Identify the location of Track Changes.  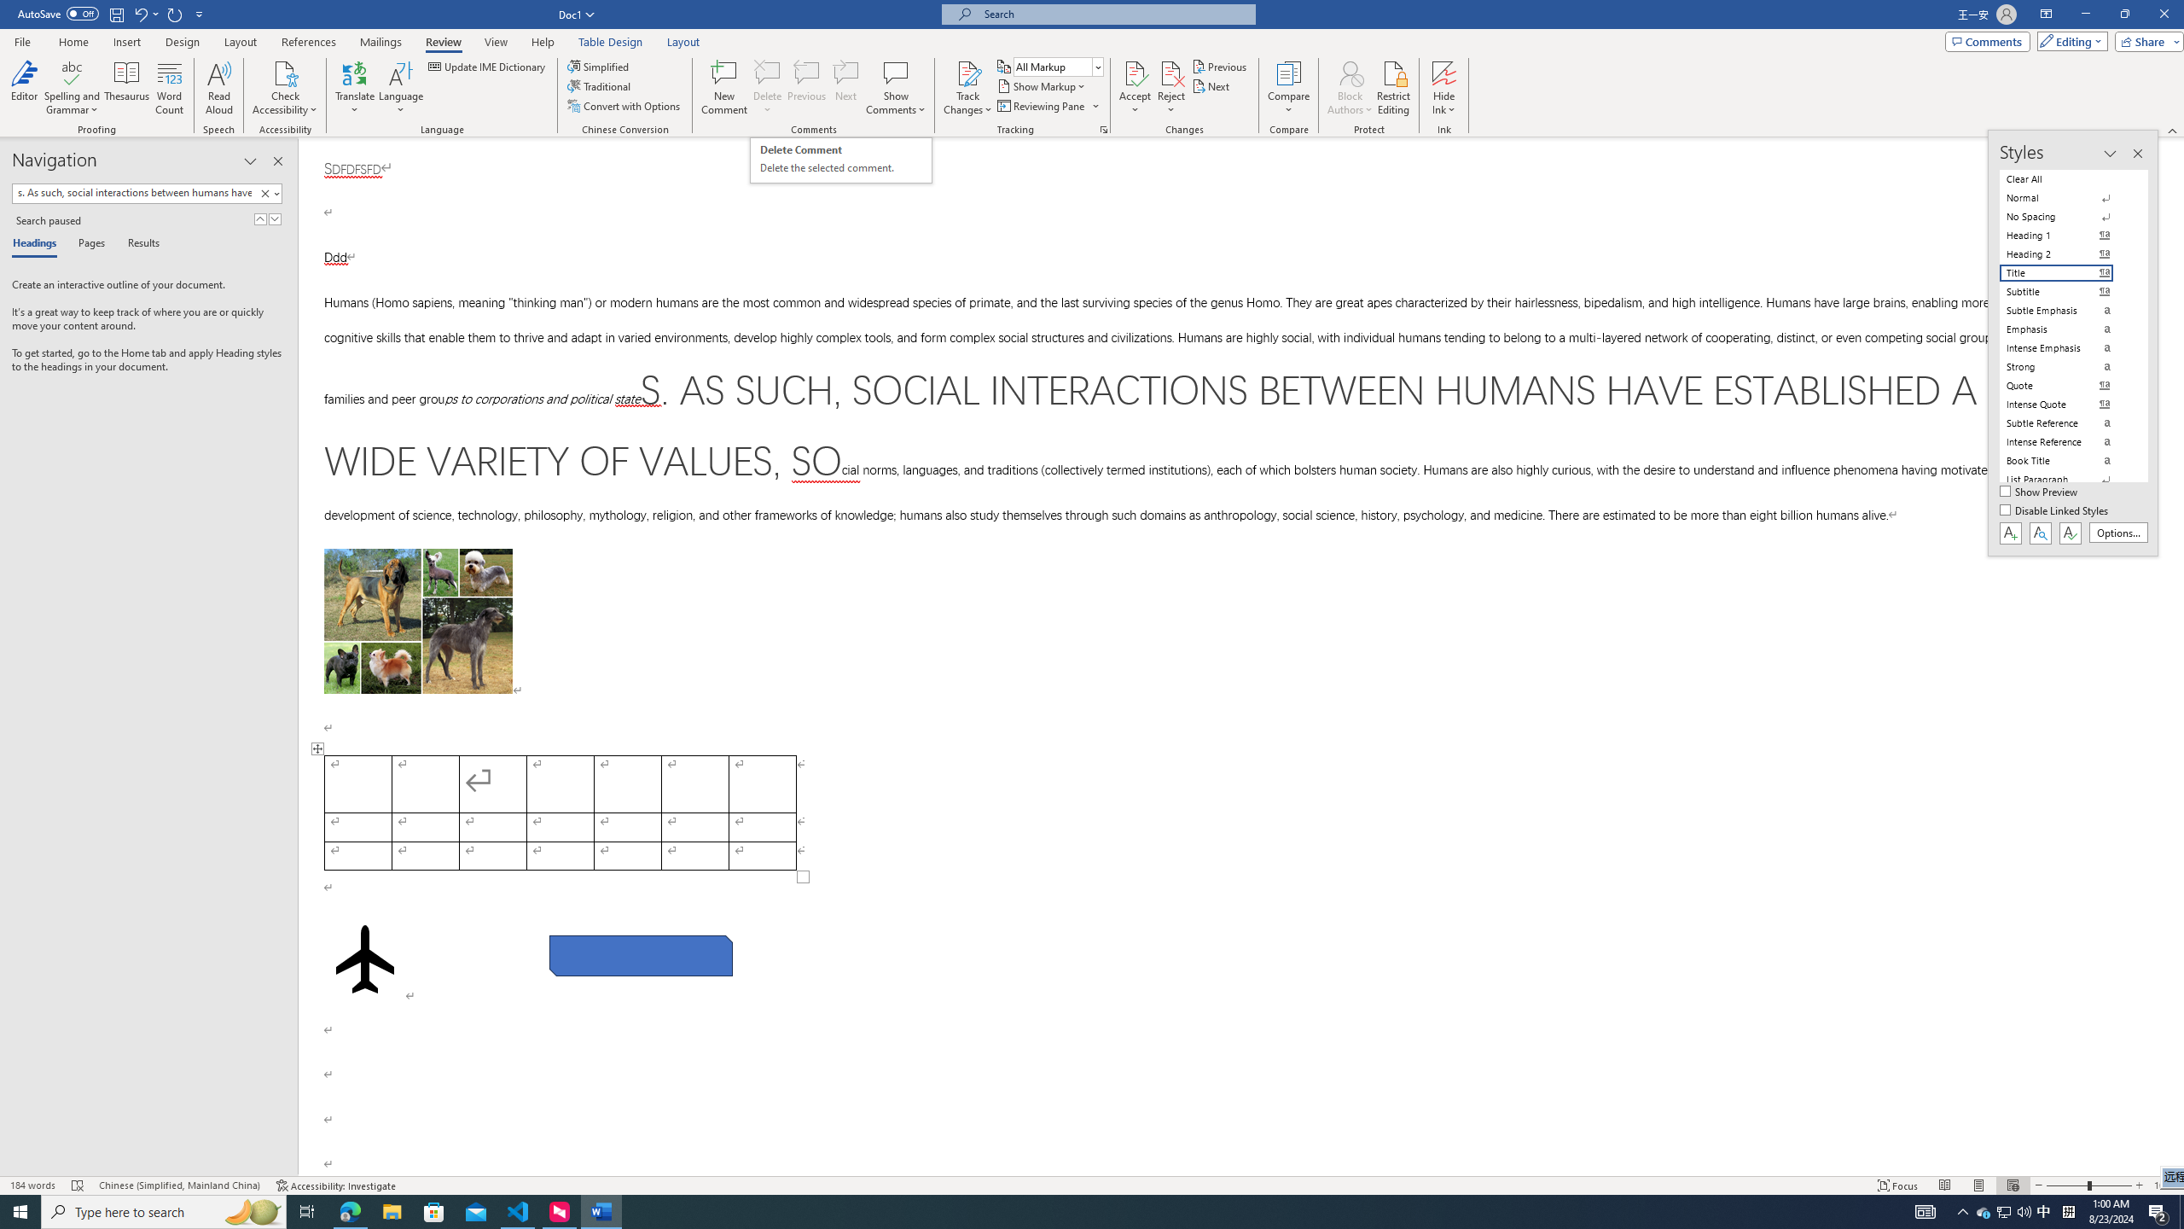
(967, 73).